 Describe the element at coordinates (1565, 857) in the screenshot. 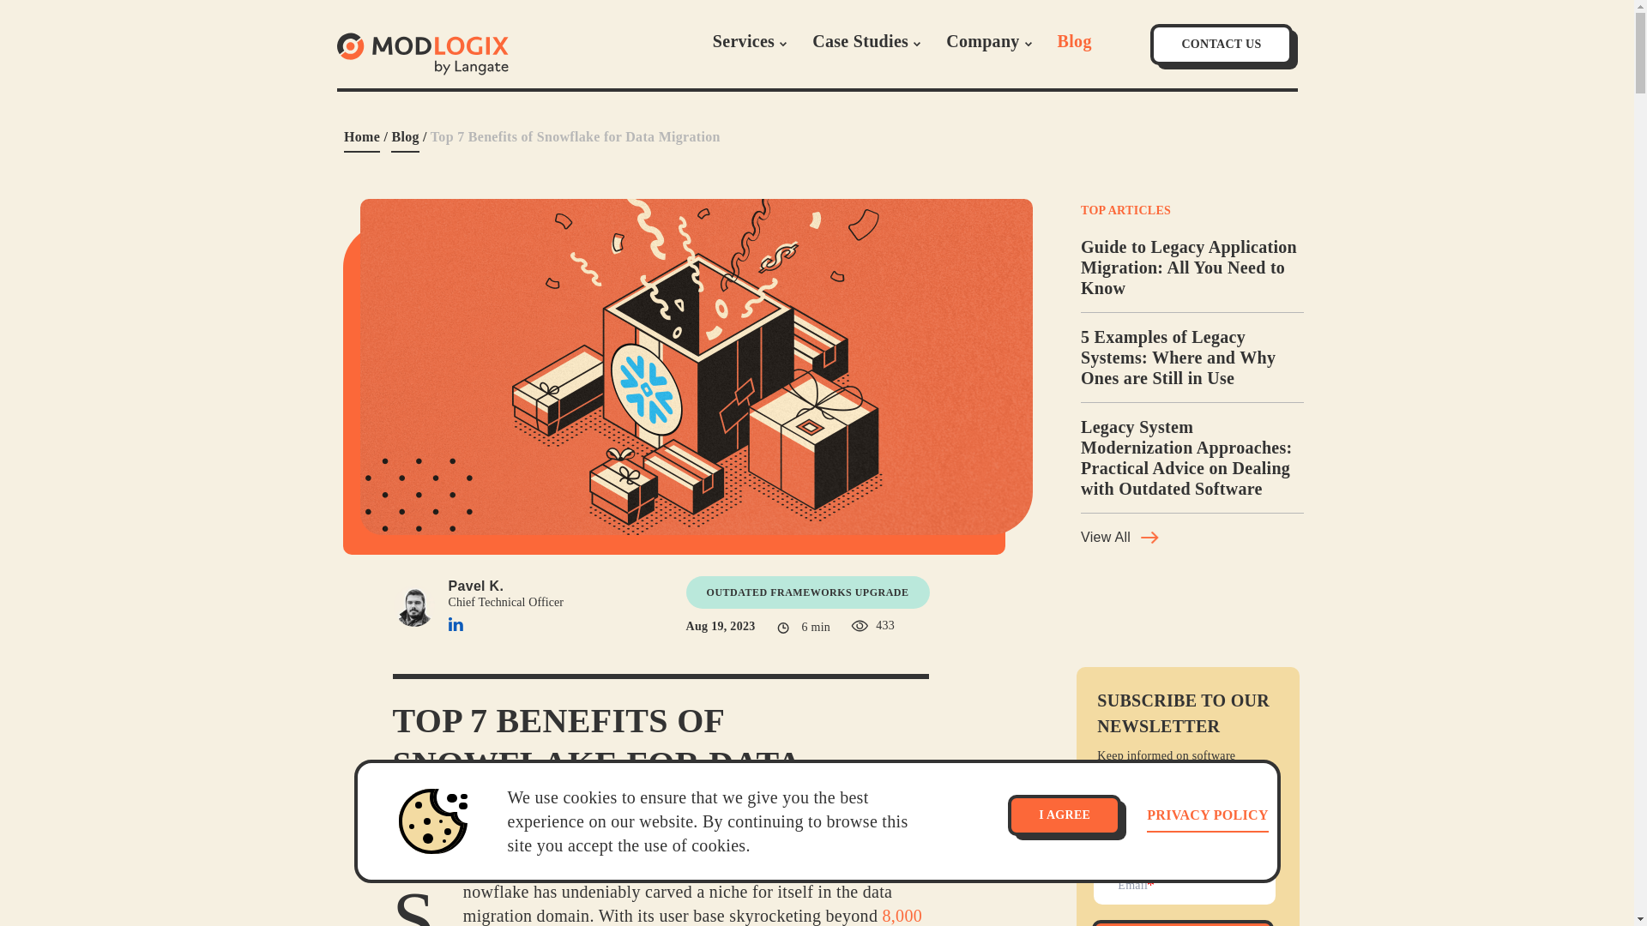

I see `Chatbot` at that location.